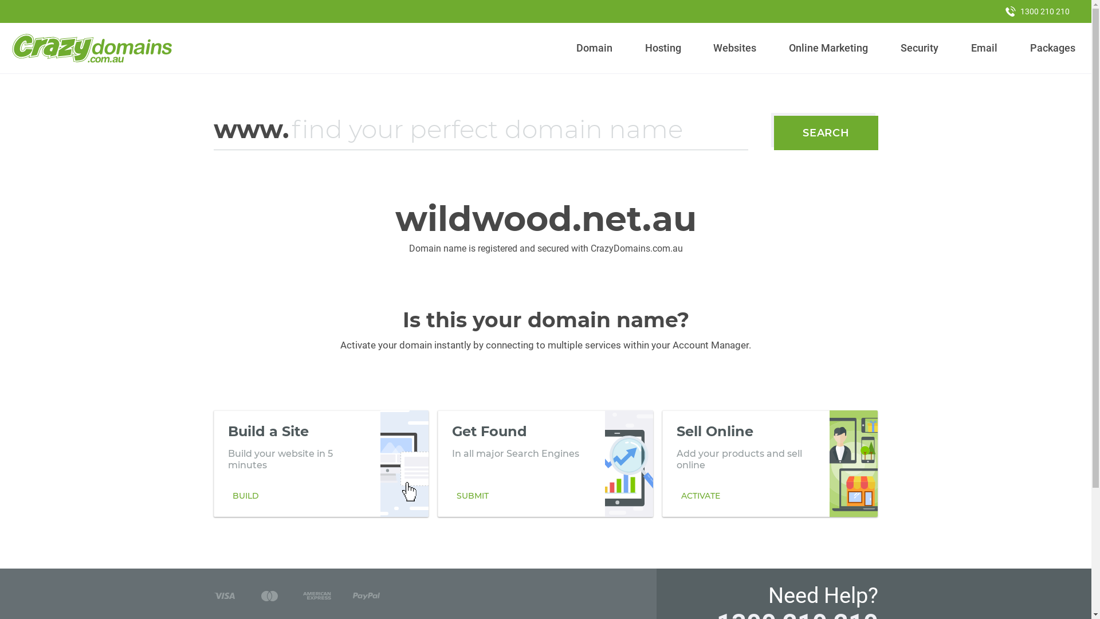 This screenshot has height=619, width=1100. What do you see at coordinates (828, 48) in the screenshot?
I see `Online Marketing` at bounding box center [828, 48].